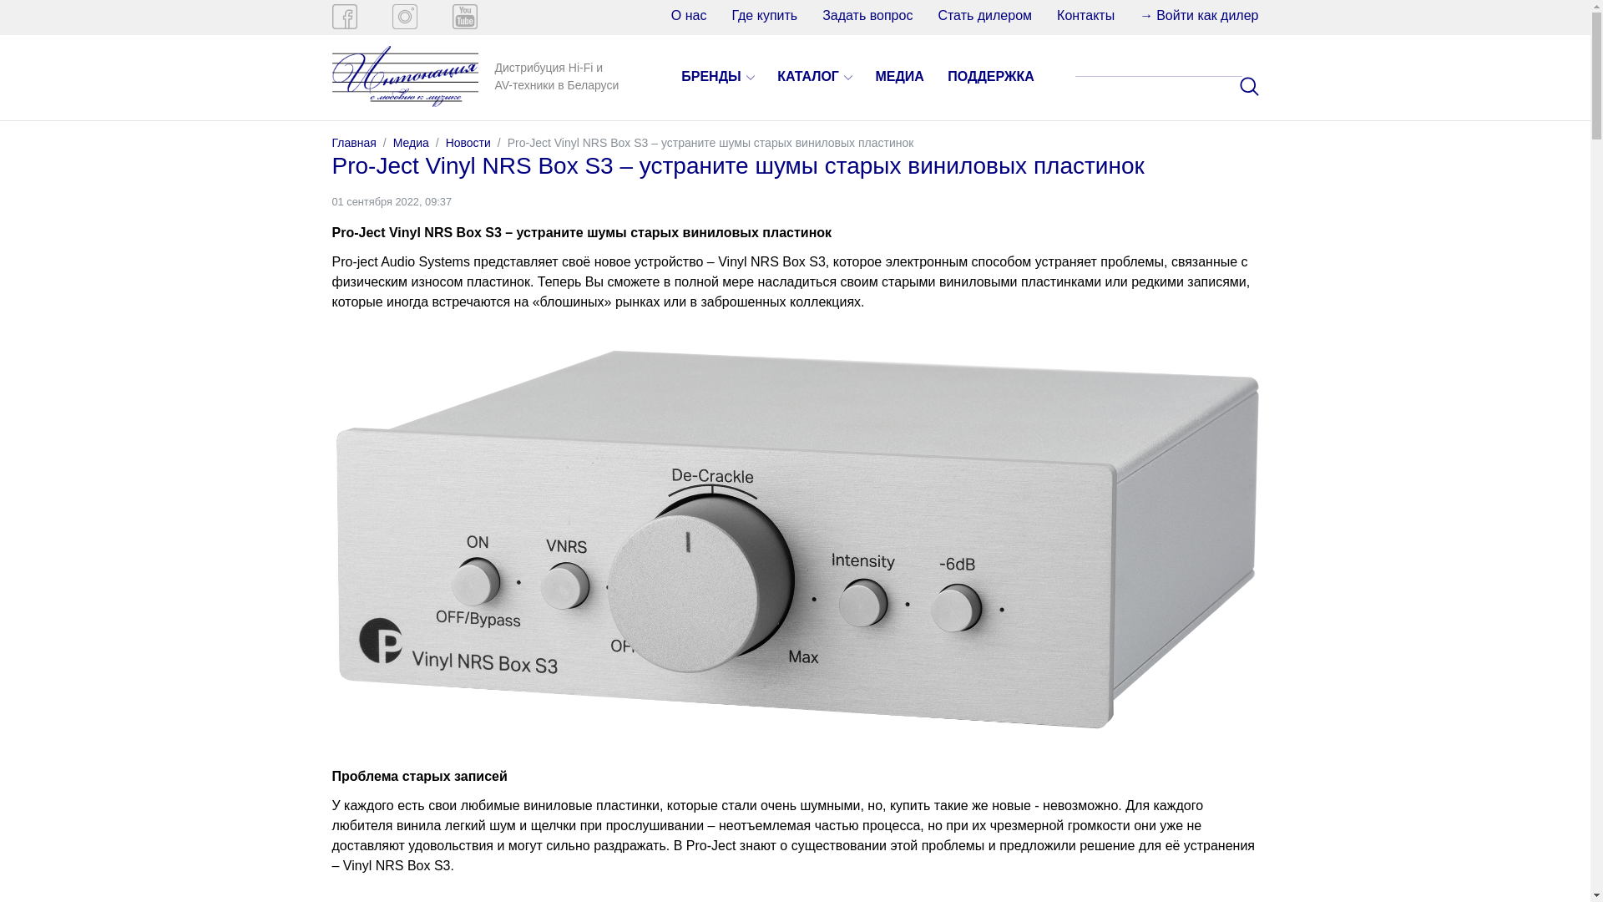  Describe the element at coordinates (345, 17) in the screenshot. I see `Facebook` at that location.